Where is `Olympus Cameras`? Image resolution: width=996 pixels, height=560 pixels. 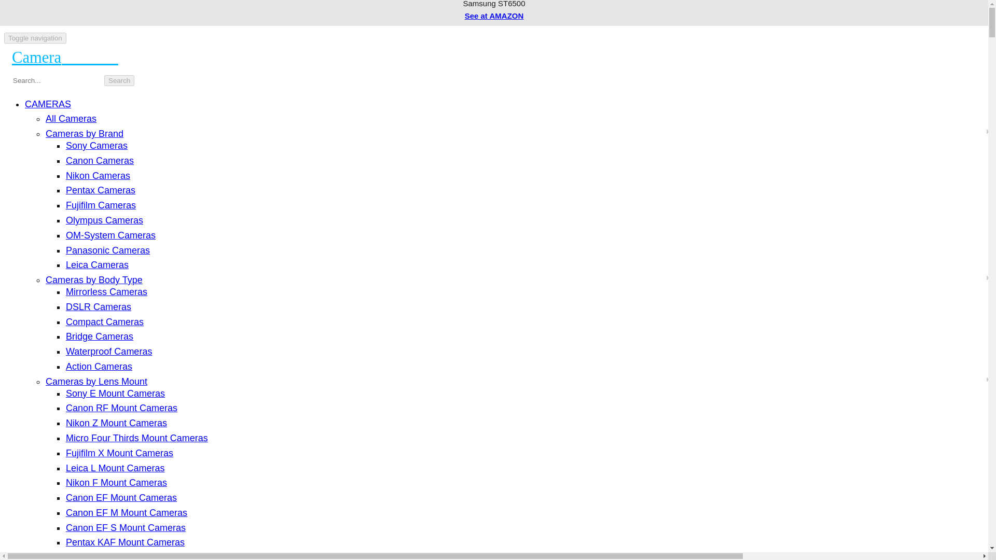
Olympus Cameras is located at coordinates (104, 220).